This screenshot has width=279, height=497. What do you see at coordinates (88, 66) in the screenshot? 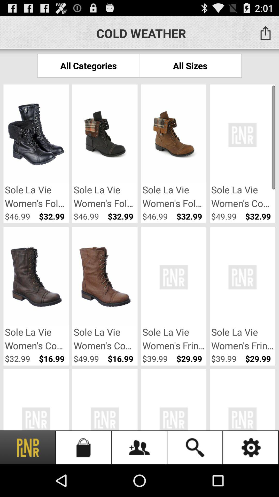
I see `tap the all categories item` at bounding box center [88, 66].